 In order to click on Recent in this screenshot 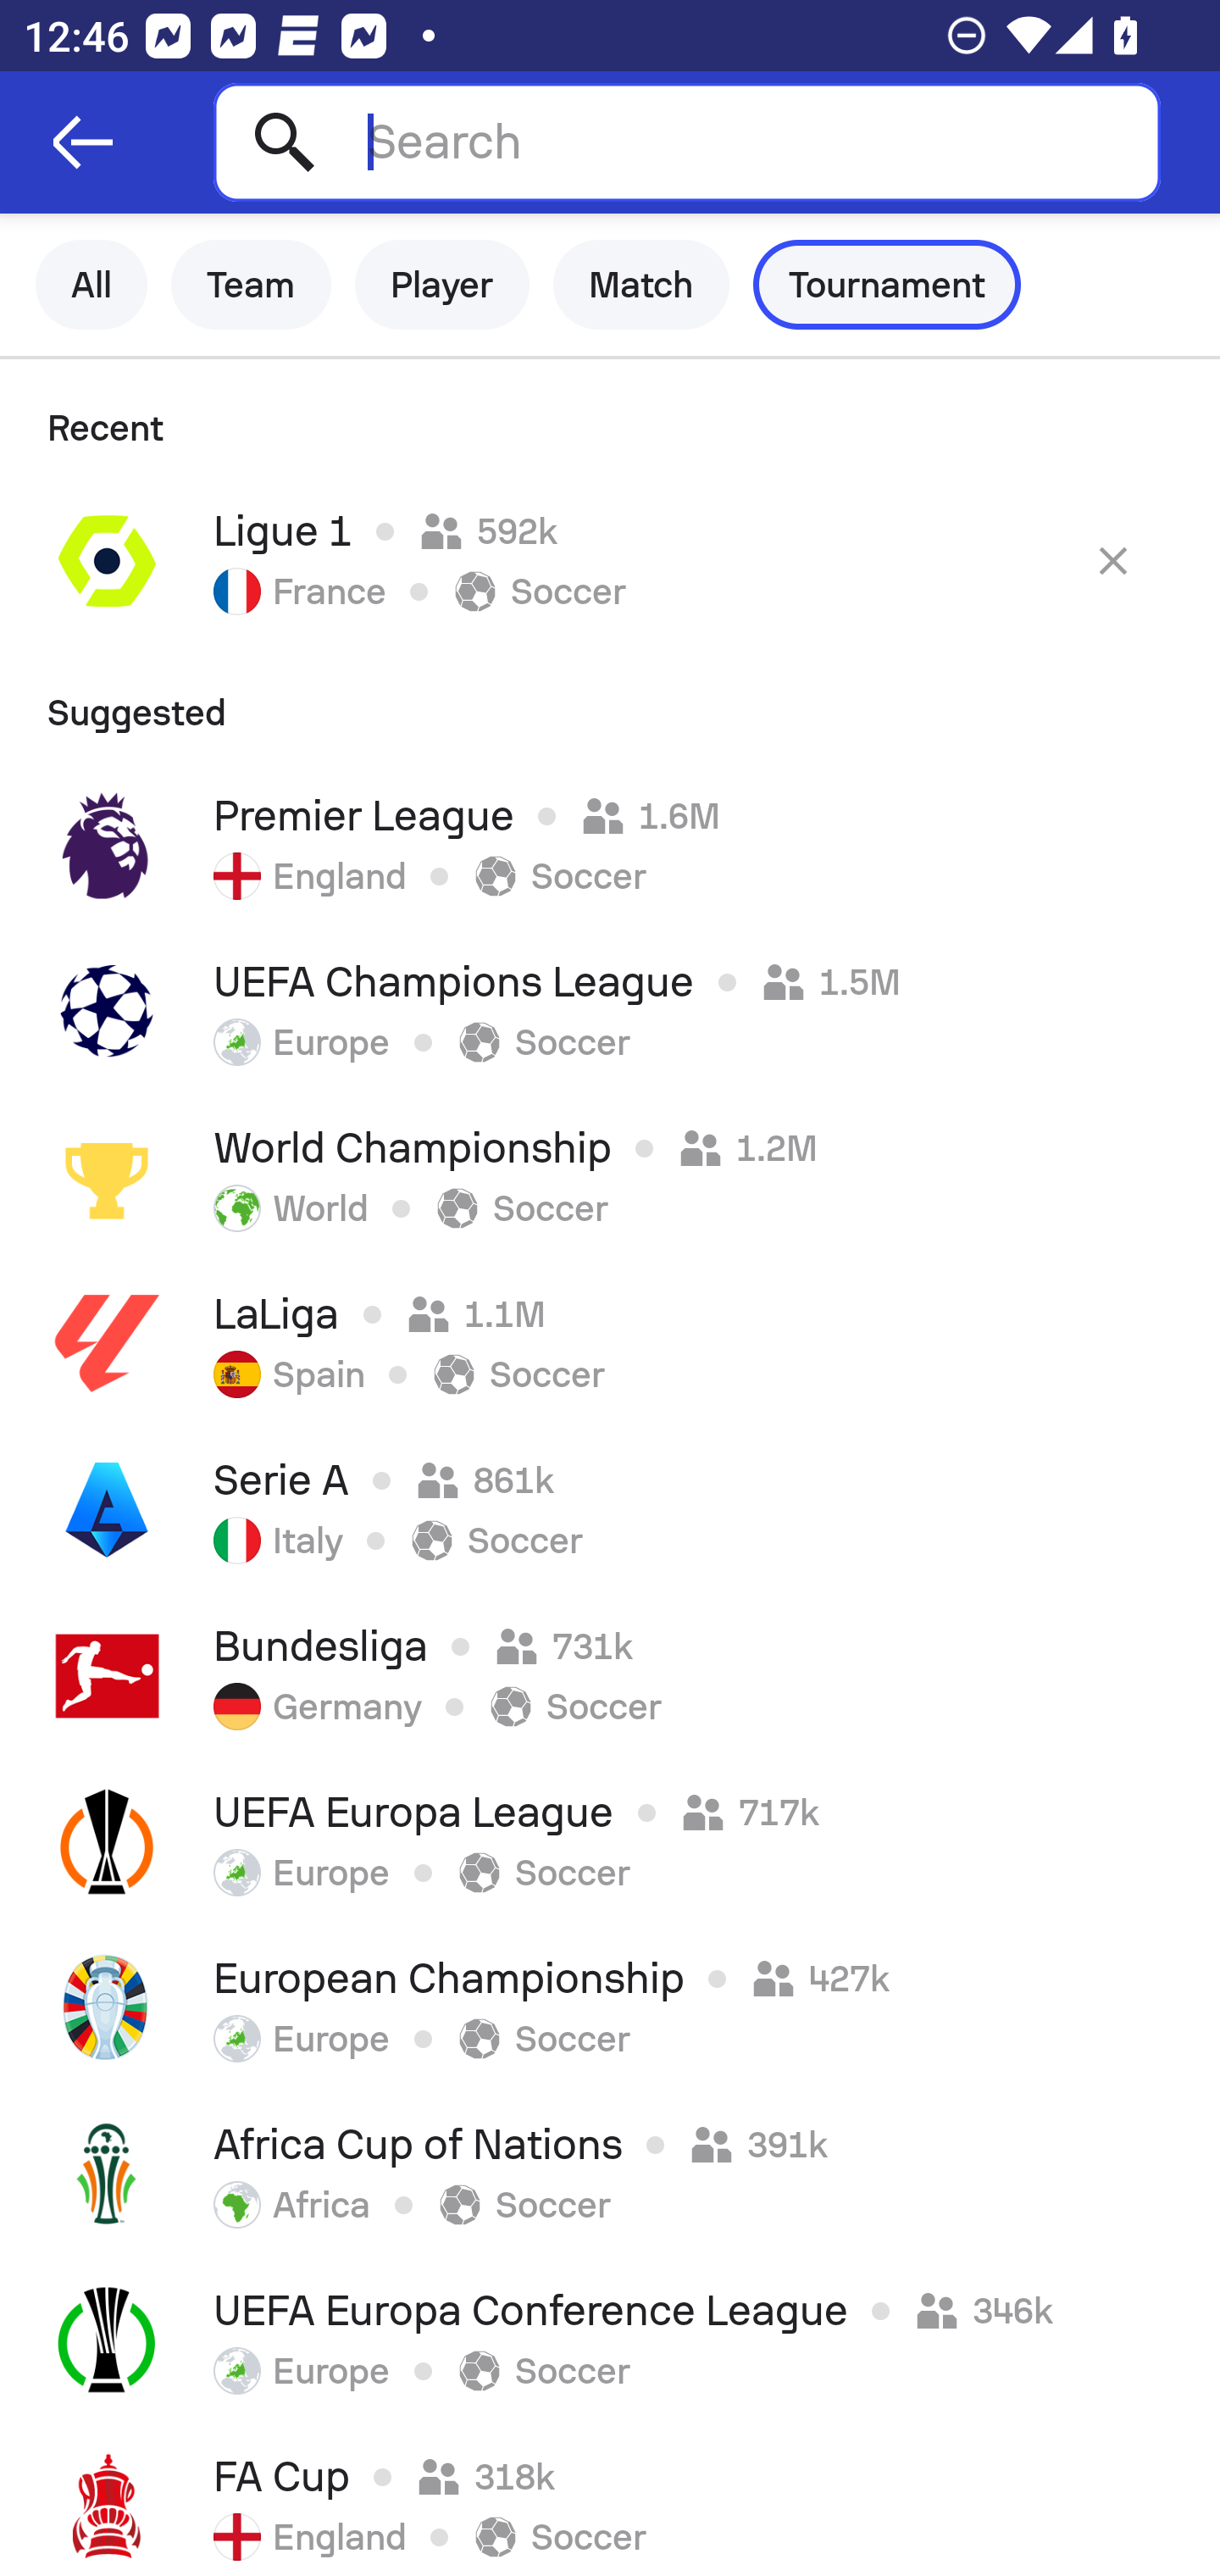, I will do `click(610, 419)`.